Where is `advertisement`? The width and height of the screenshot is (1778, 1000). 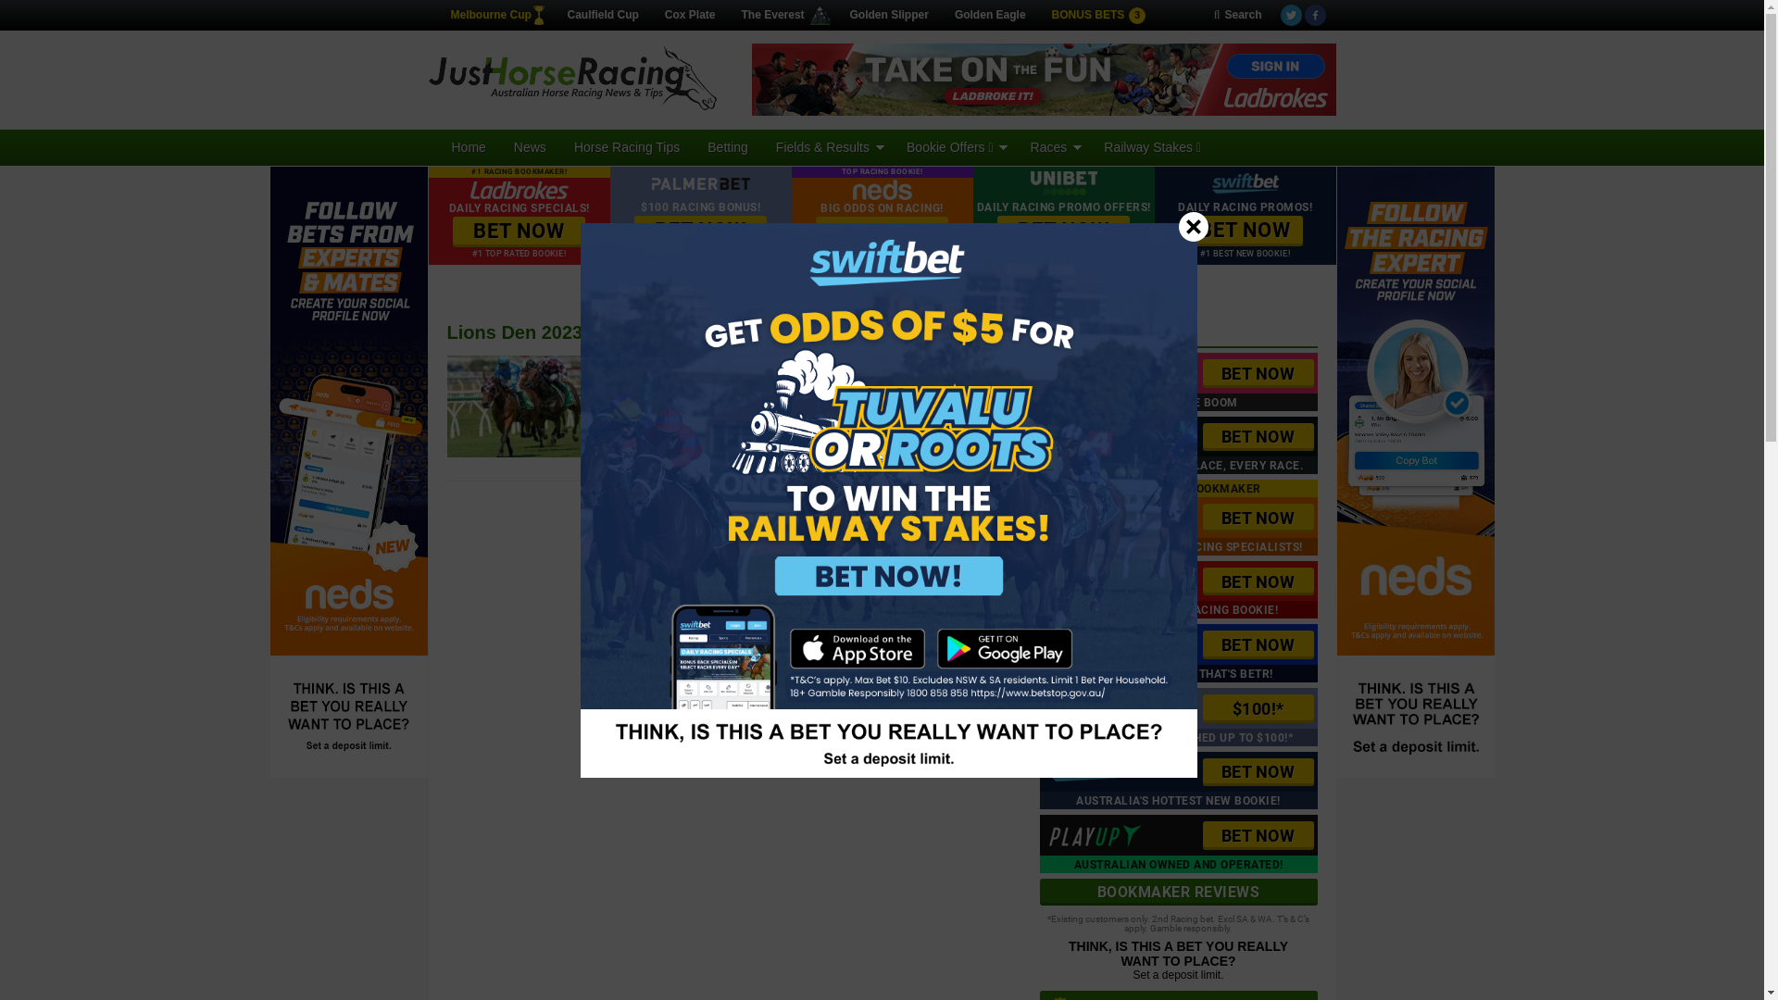 advertisement is located at coordinates (1045, 80).